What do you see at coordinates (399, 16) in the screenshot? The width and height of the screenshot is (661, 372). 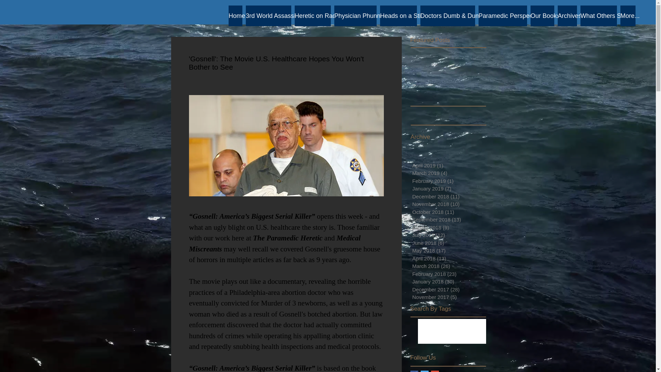 I see `Heads on a Stick` at bounding box center [399, 16].